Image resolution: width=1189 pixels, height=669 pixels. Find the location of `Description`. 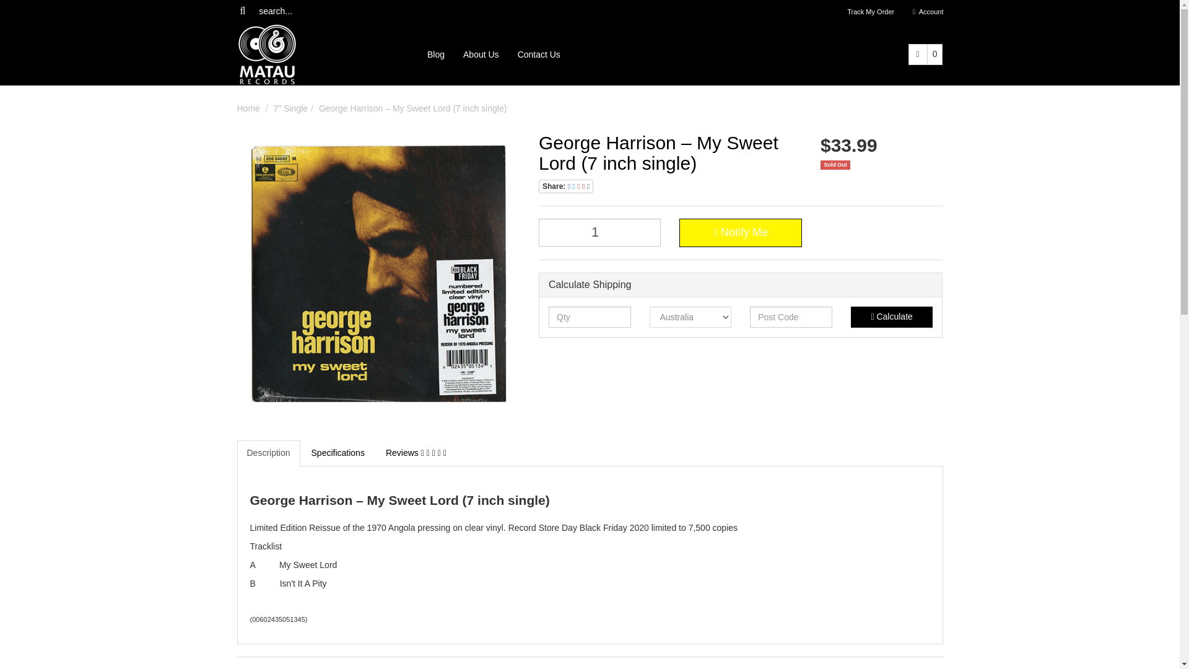

Description is located at coordinates (268, 453).